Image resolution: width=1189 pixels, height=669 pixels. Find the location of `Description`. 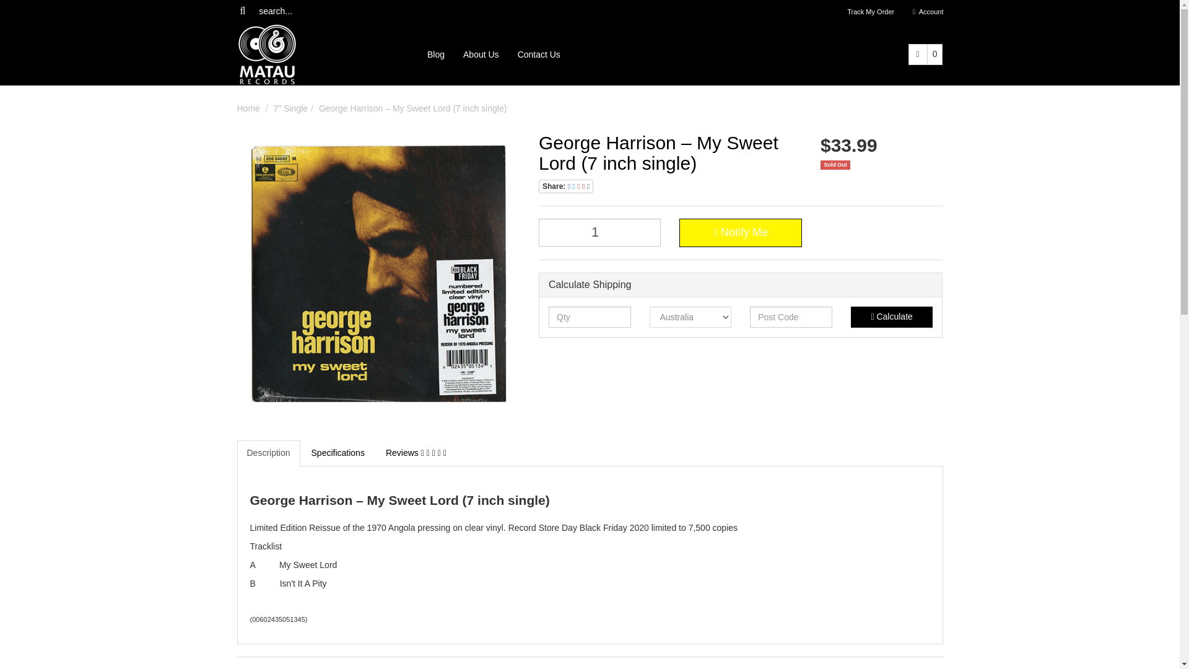

Description is located at coordinates (268, 453).